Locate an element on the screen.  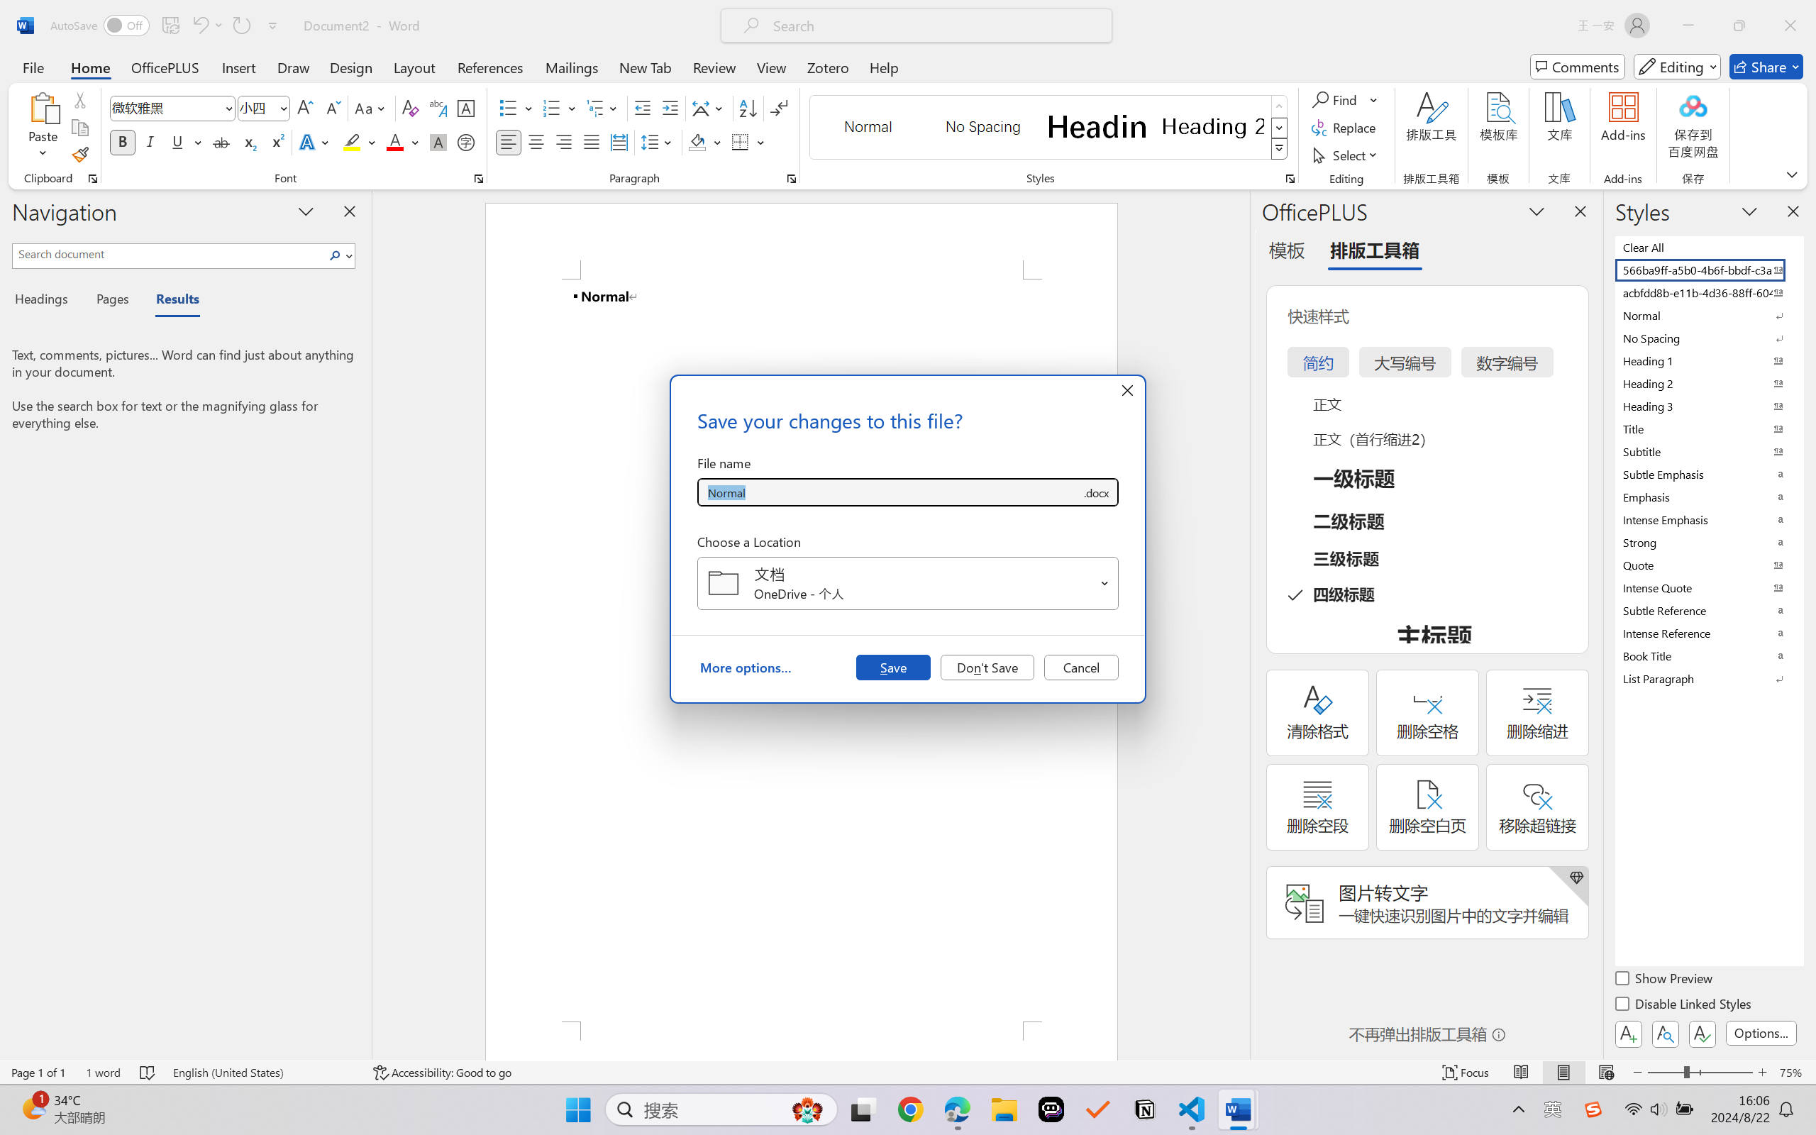
Open is located at coordinates (1105, 583).